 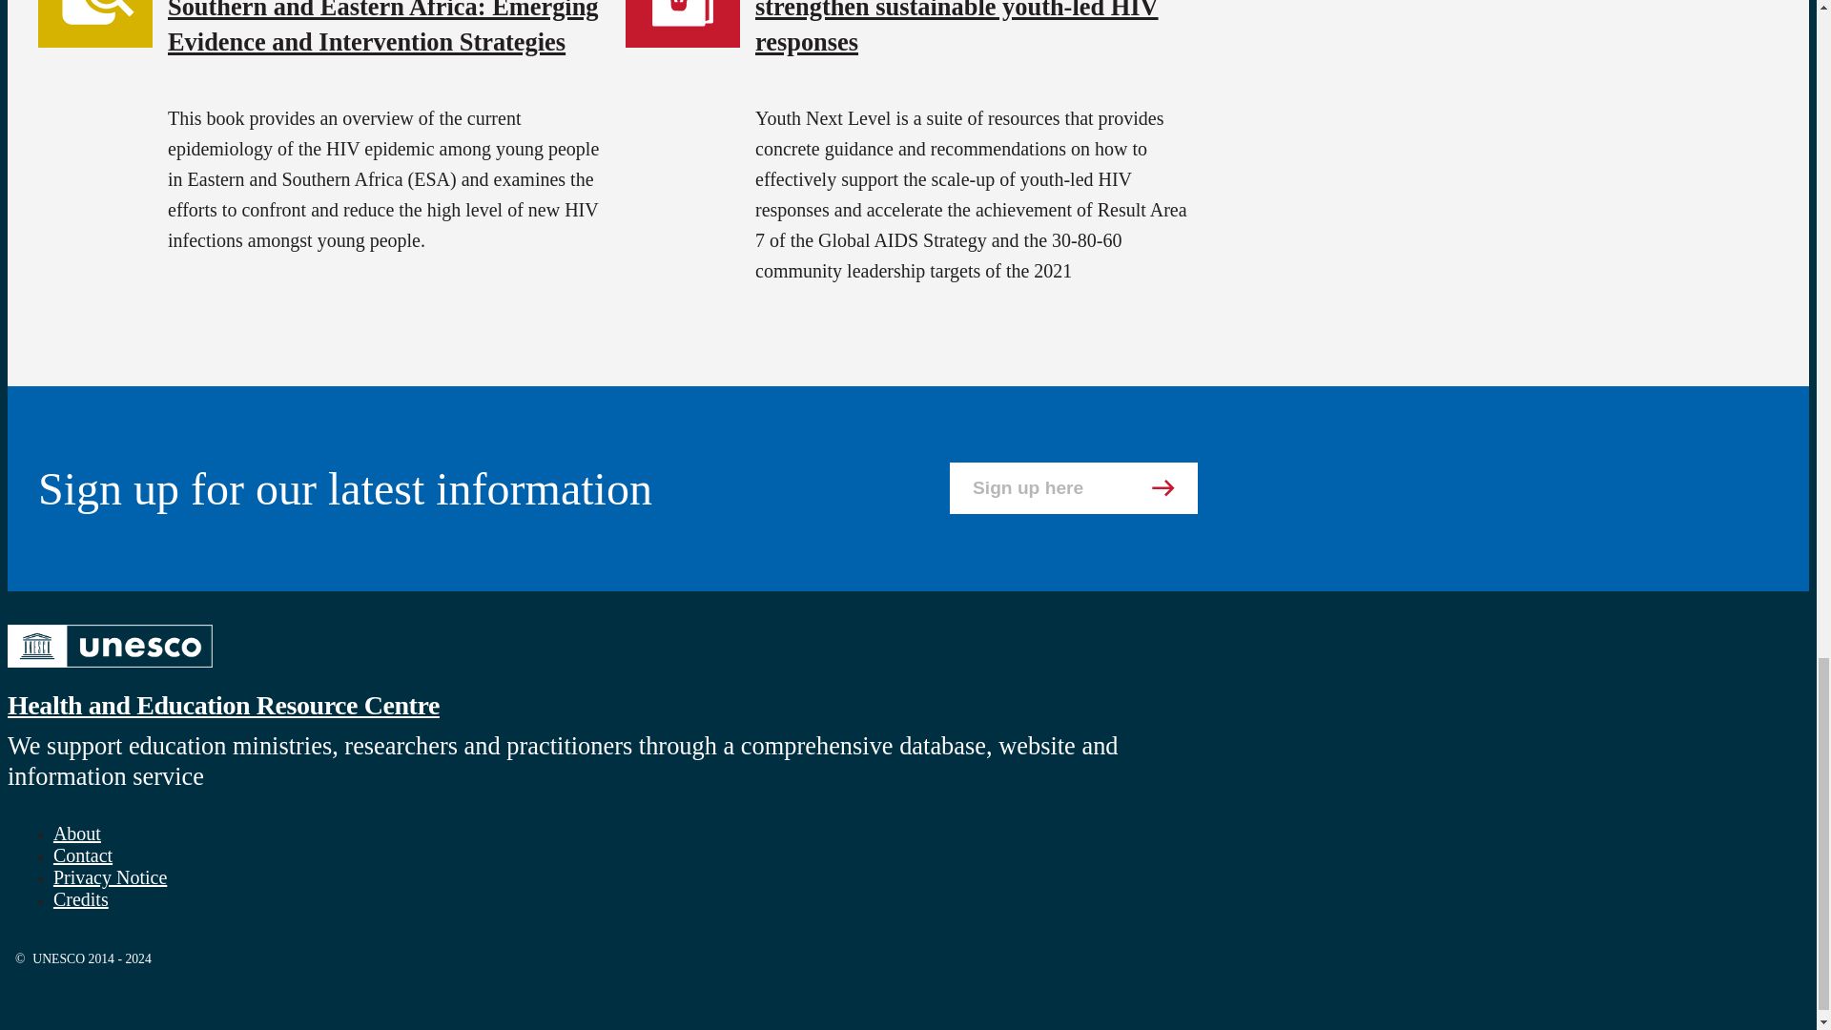 What do you see at coordinates (109, 669) in the screenshot?
I see `Home` at bounding box center [109, 669].